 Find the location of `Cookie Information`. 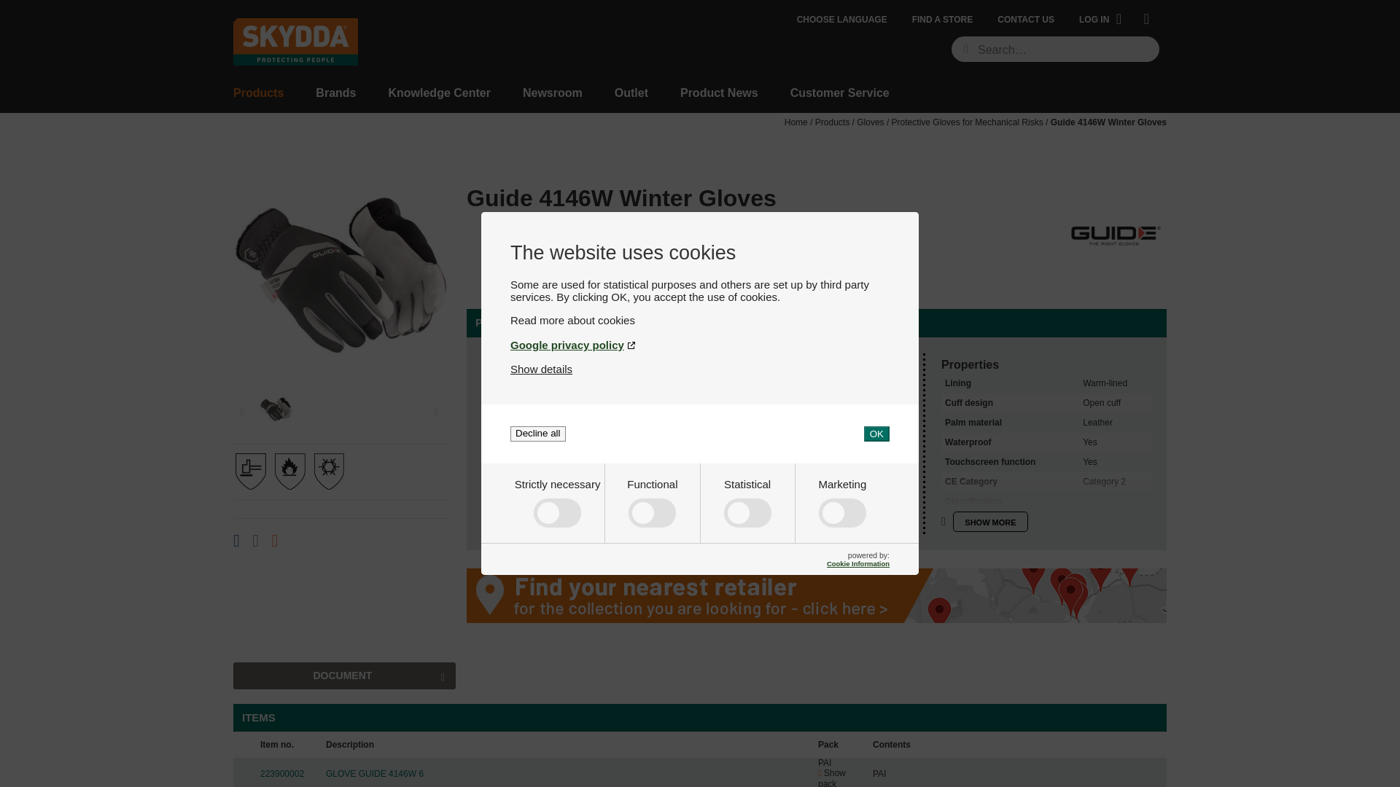

Cookie Information is located at coordinates (857, 563).